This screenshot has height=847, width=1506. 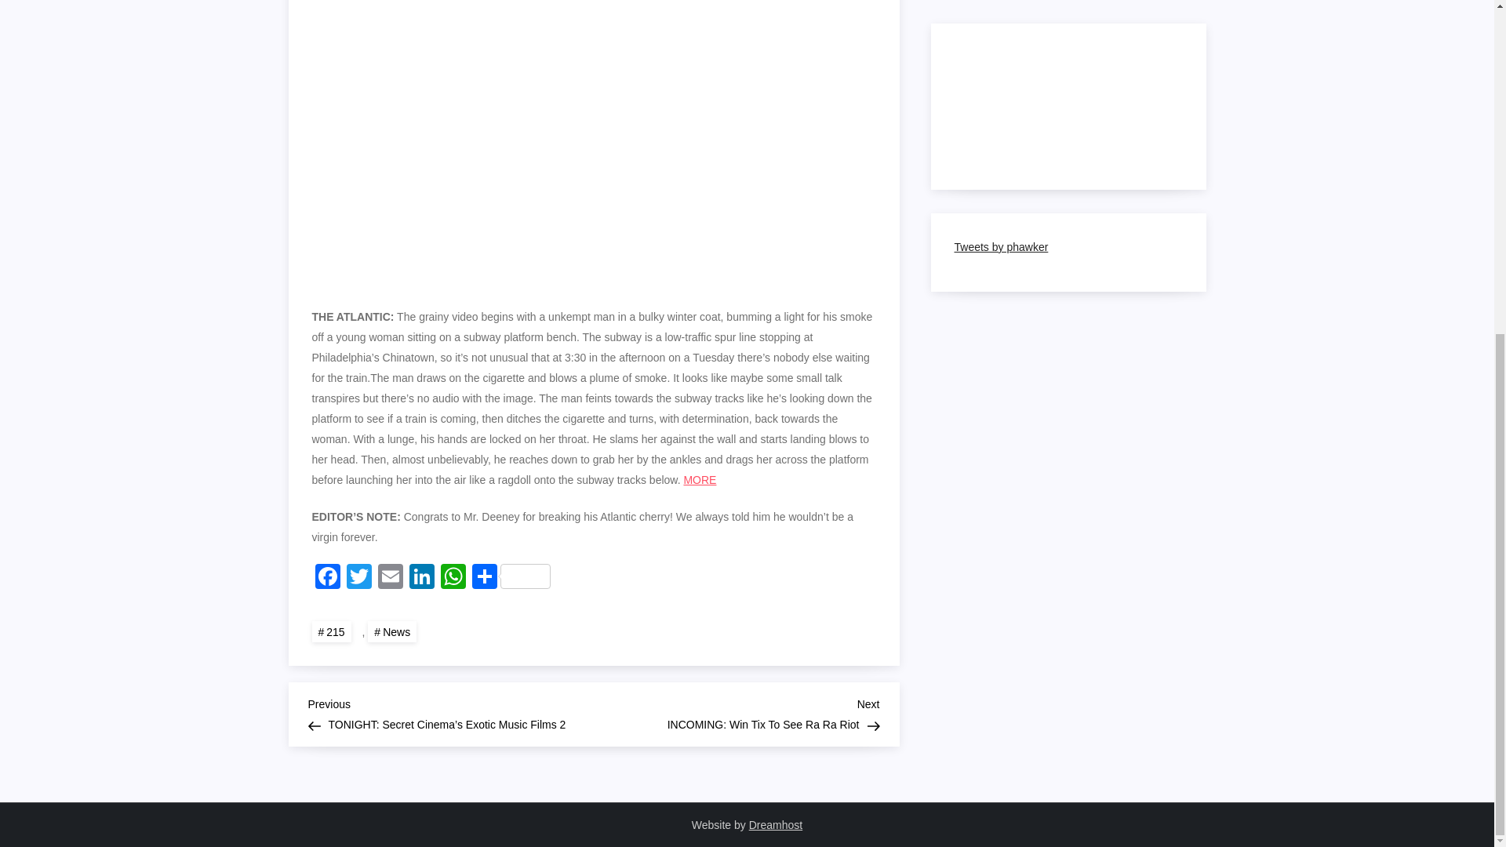 I want to click on Facebook, so click(x=327, y=579).